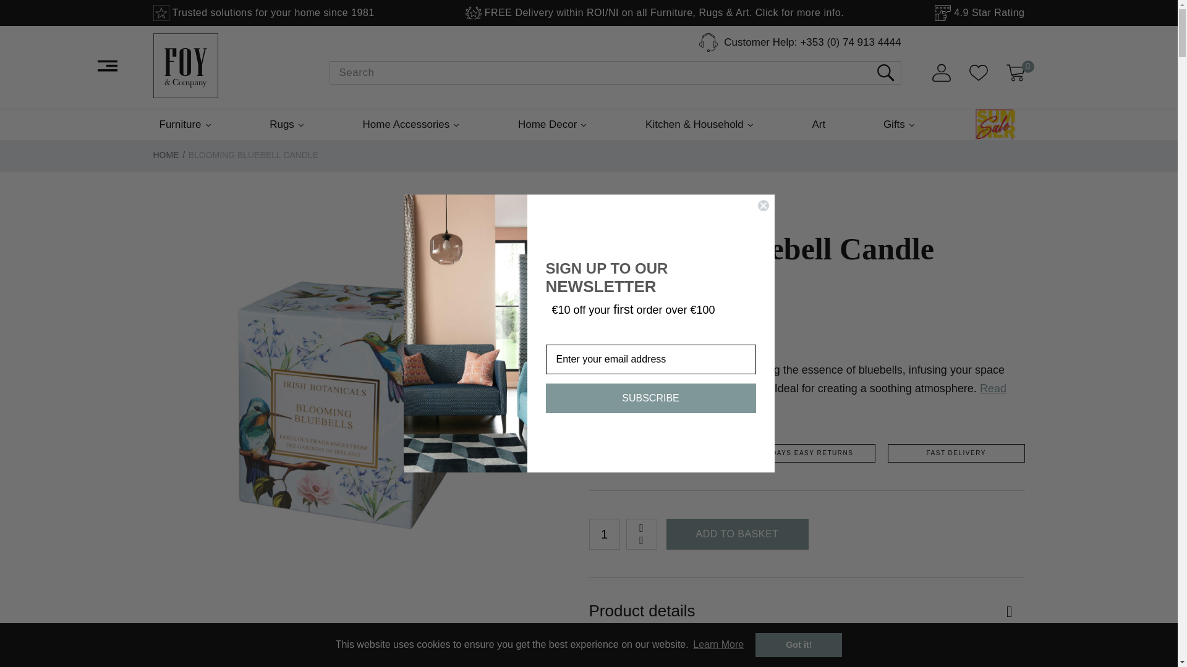  Describe the element at coordinates (798, 644) in the screenshot. I see `Got it!` at that location.